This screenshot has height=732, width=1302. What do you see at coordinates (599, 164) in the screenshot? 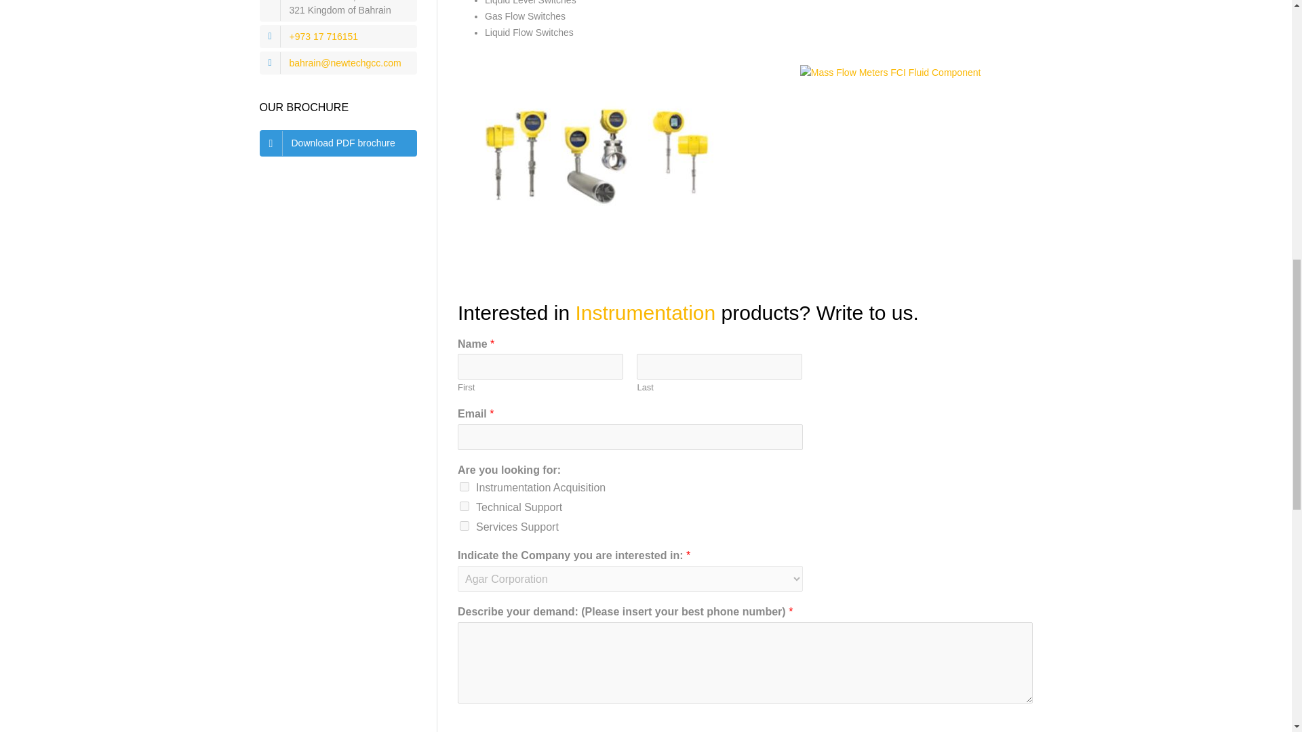
I see `Mass Flow Meters FCI Fluid Component` at bounding box center [599, 164].